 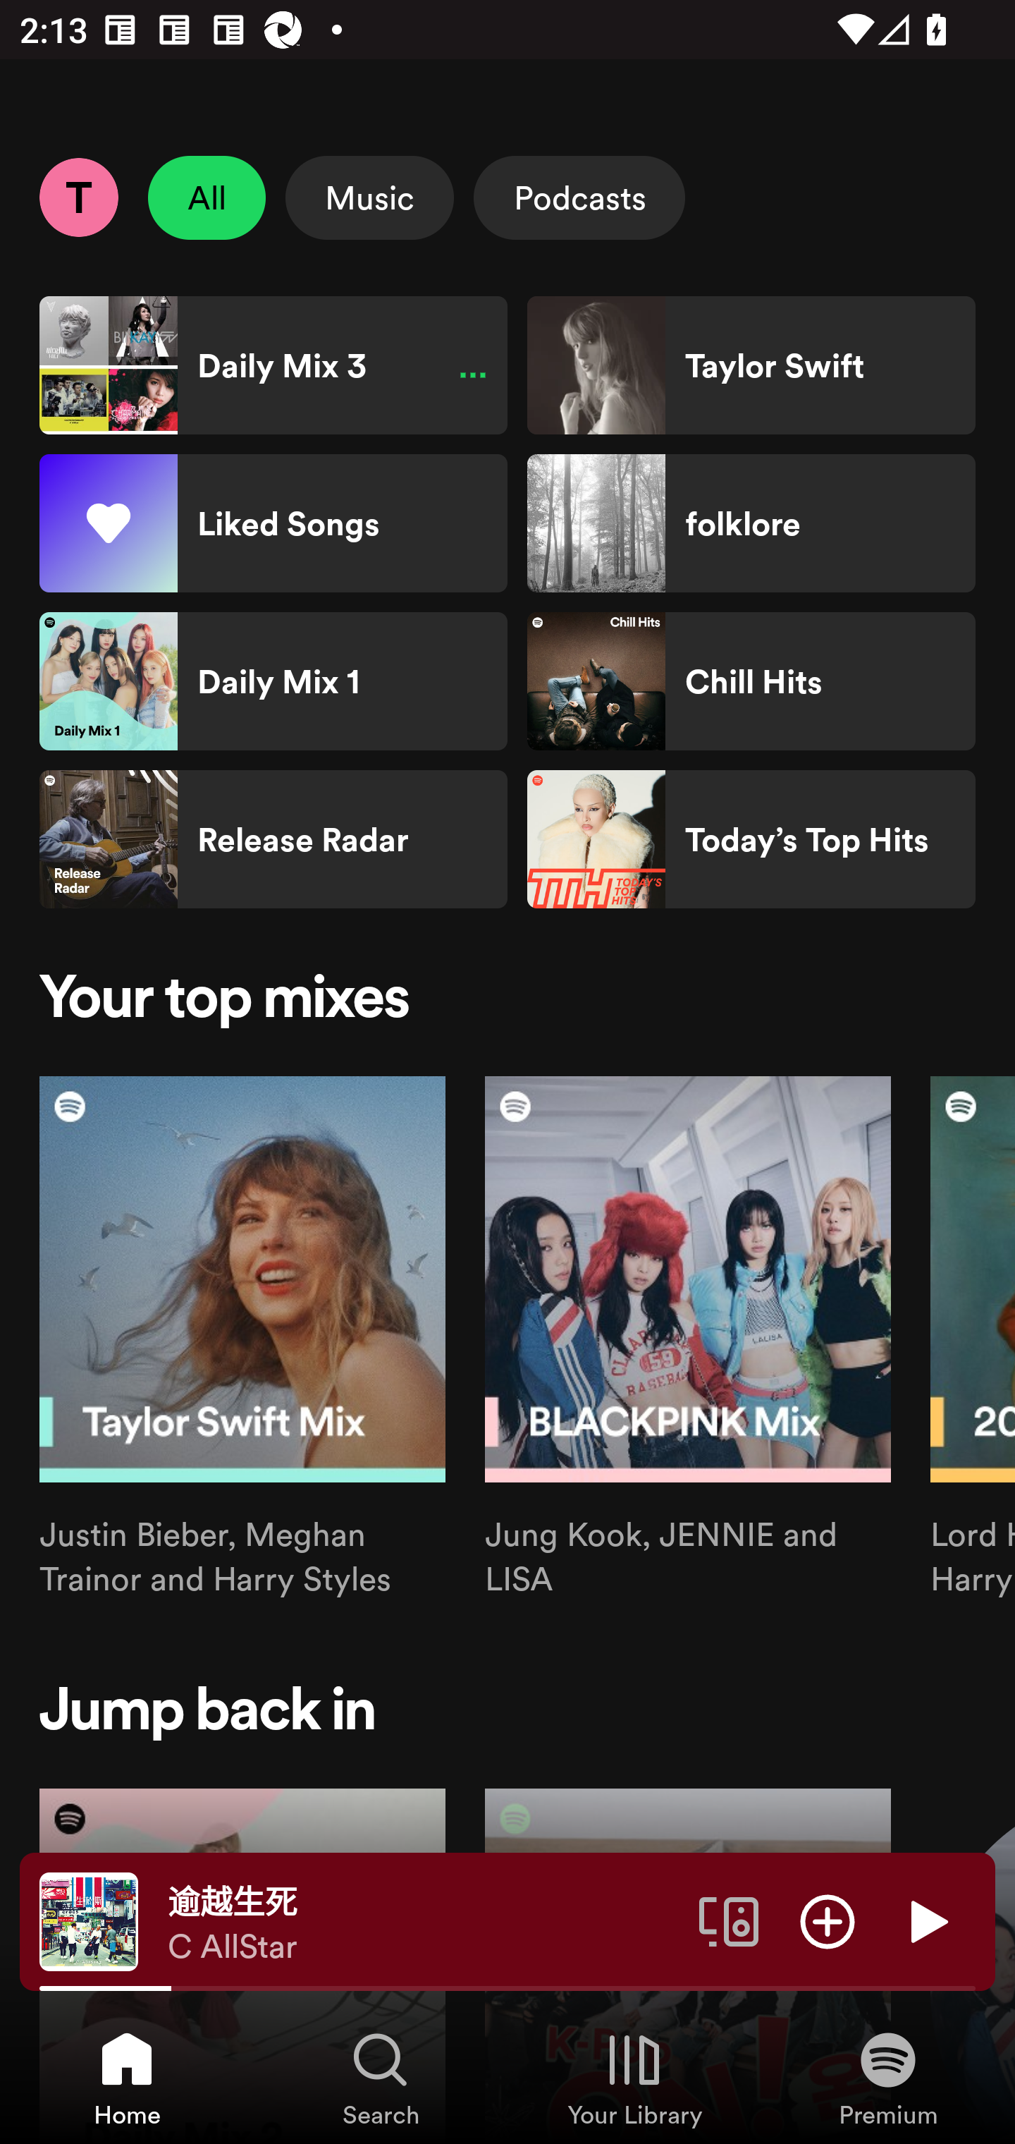 What do you see at coordinates (751, 681) in the screenshot?
I see `Chill Hits Shortcut Chill Hits` at bounding box center [751, 681].